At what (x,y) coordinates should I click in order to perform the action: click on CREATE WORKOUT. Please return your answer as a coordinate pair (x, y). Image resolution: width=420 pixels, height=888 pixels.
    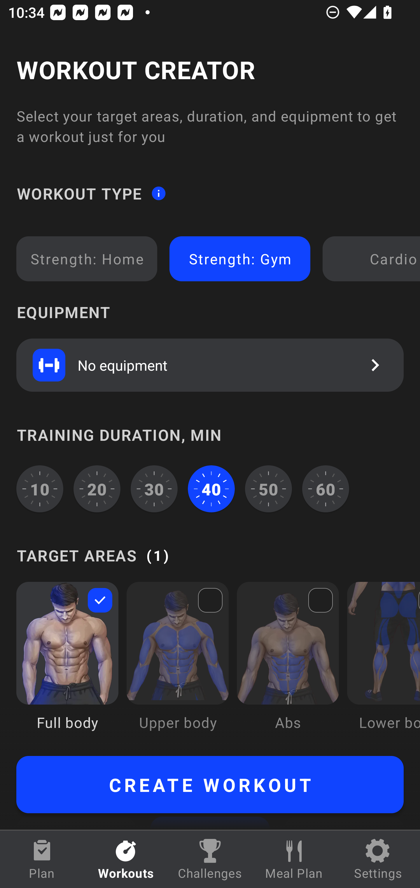
    Looking at the image, I should click on (210, 785).